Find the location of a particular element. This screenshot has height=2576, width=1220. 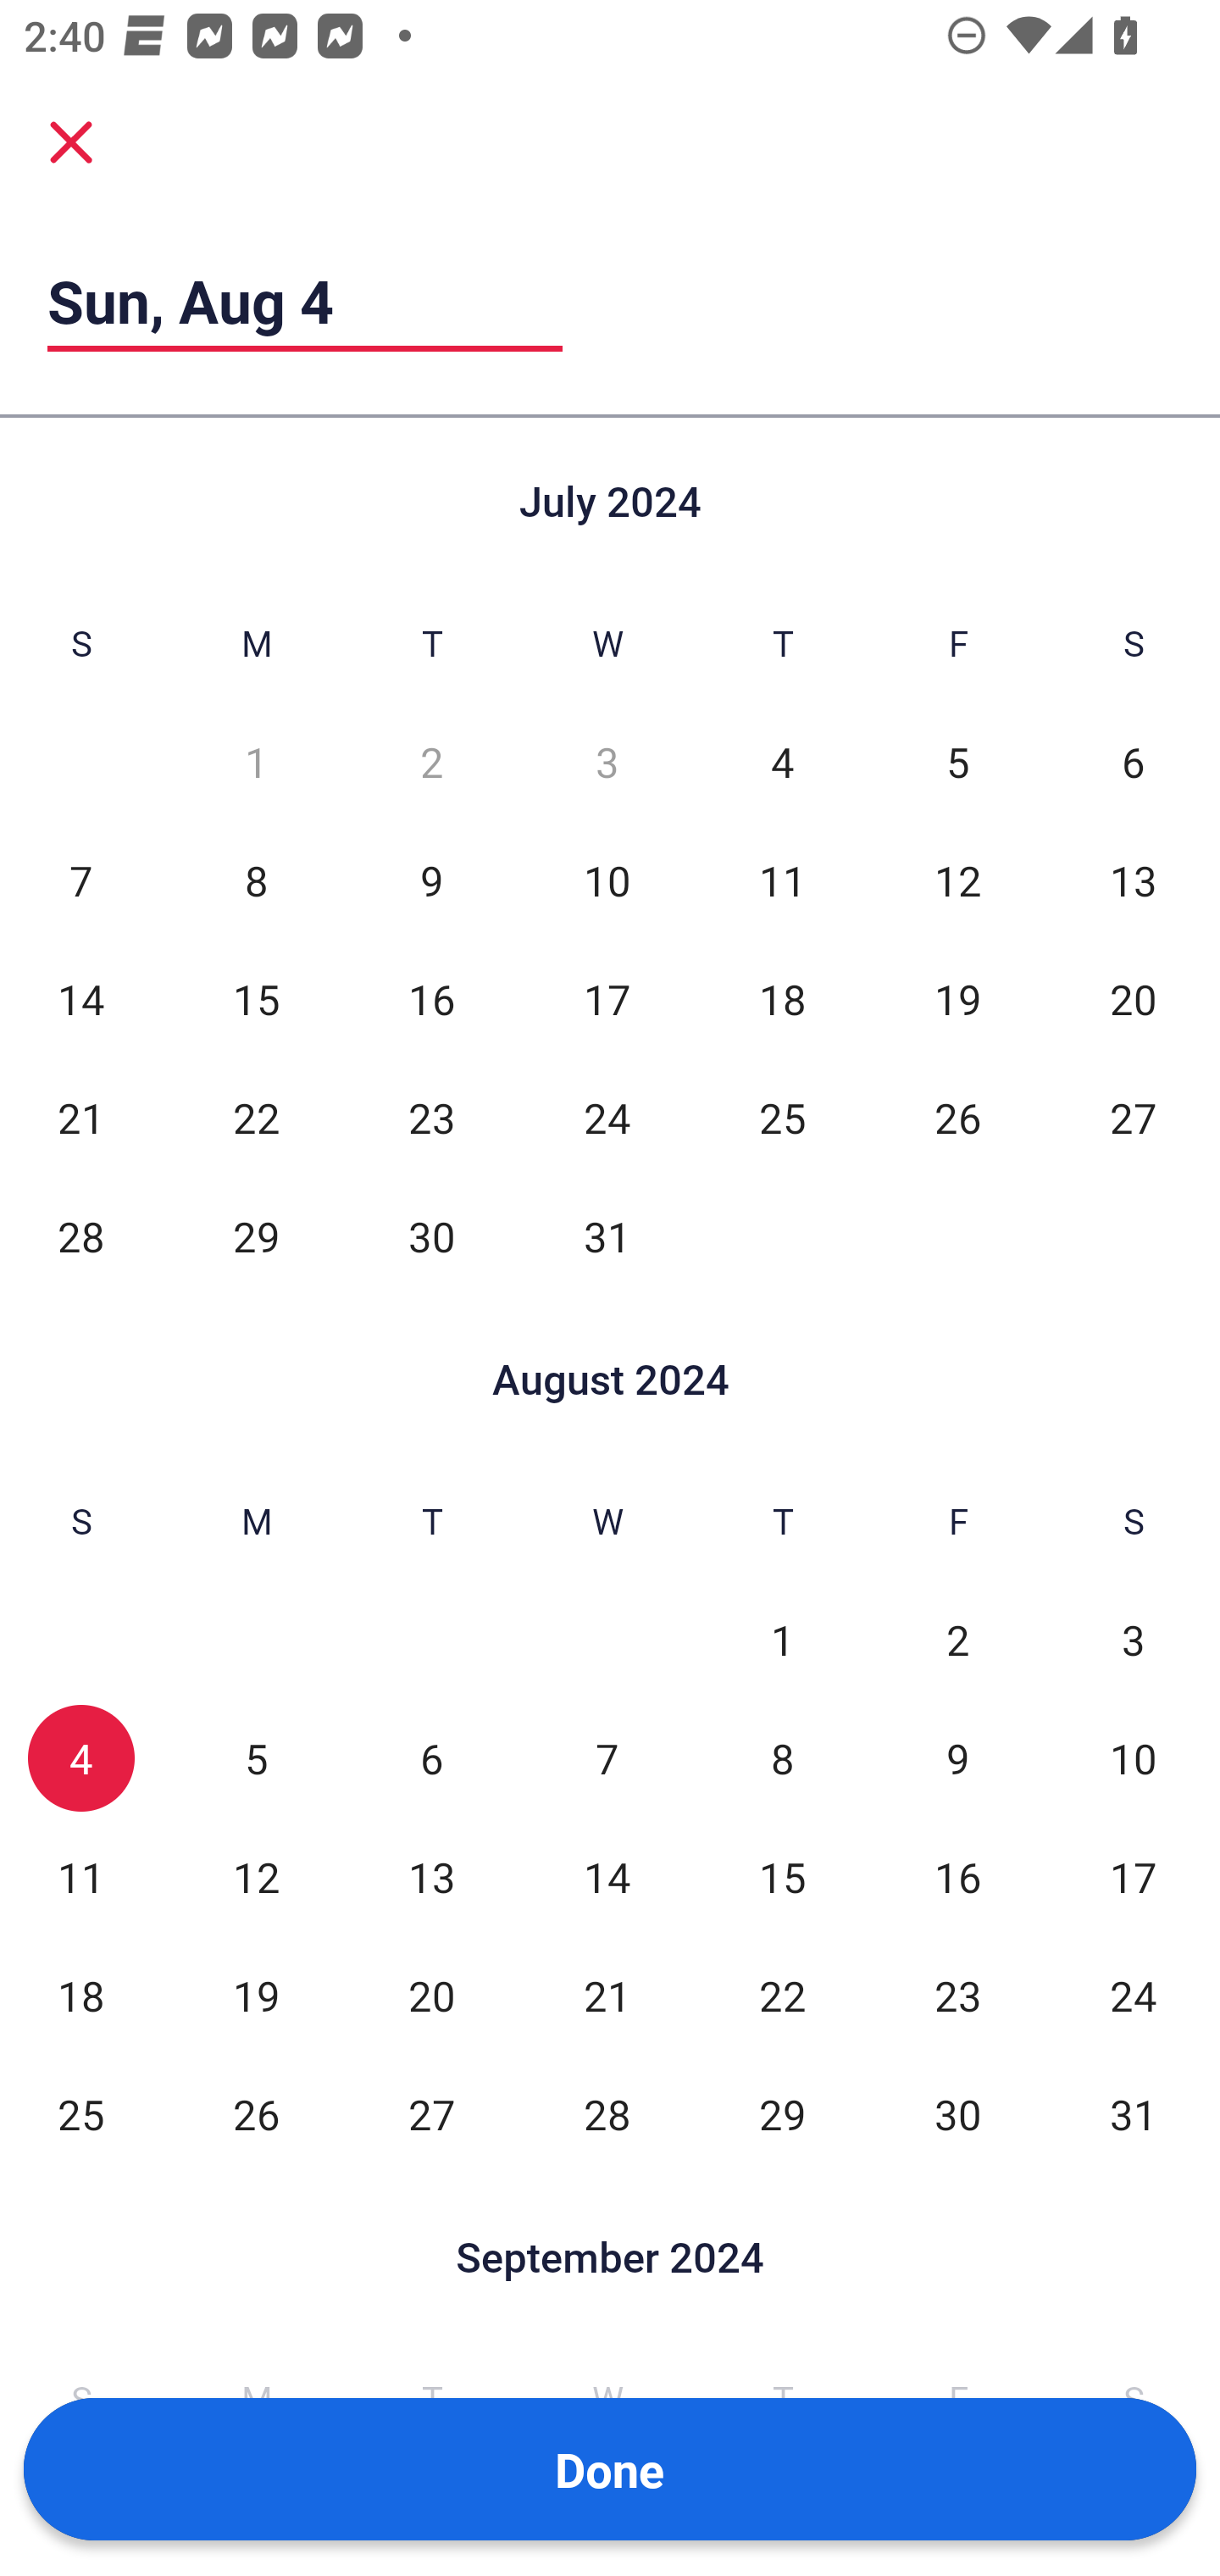

20 Sat, Jul 20, Not Selected is located at coordinates (1134, 999).